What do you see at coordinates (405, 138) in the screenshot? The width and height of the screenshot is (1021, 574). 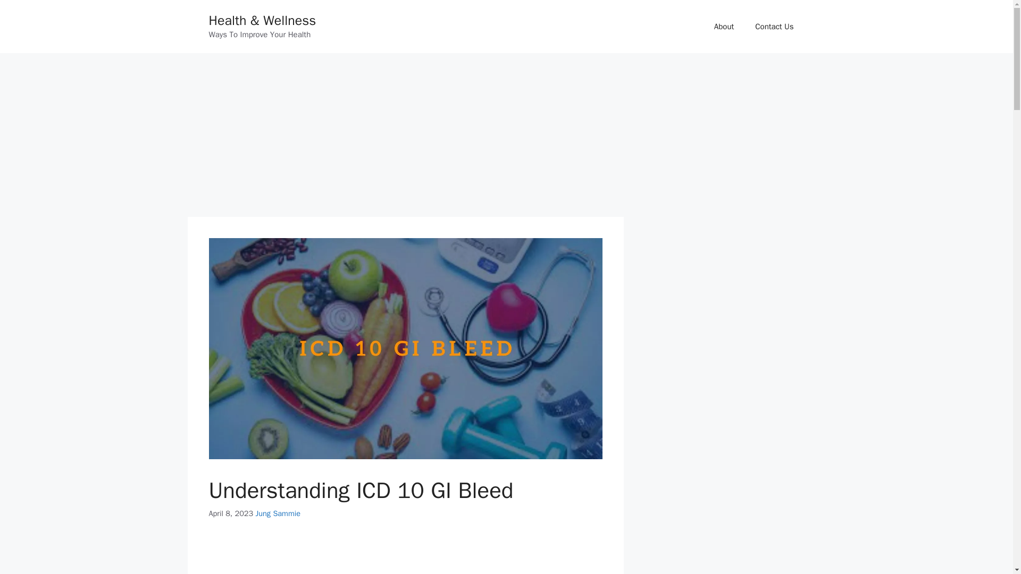 I see `Advertisement` at bounding box center [405, 138].